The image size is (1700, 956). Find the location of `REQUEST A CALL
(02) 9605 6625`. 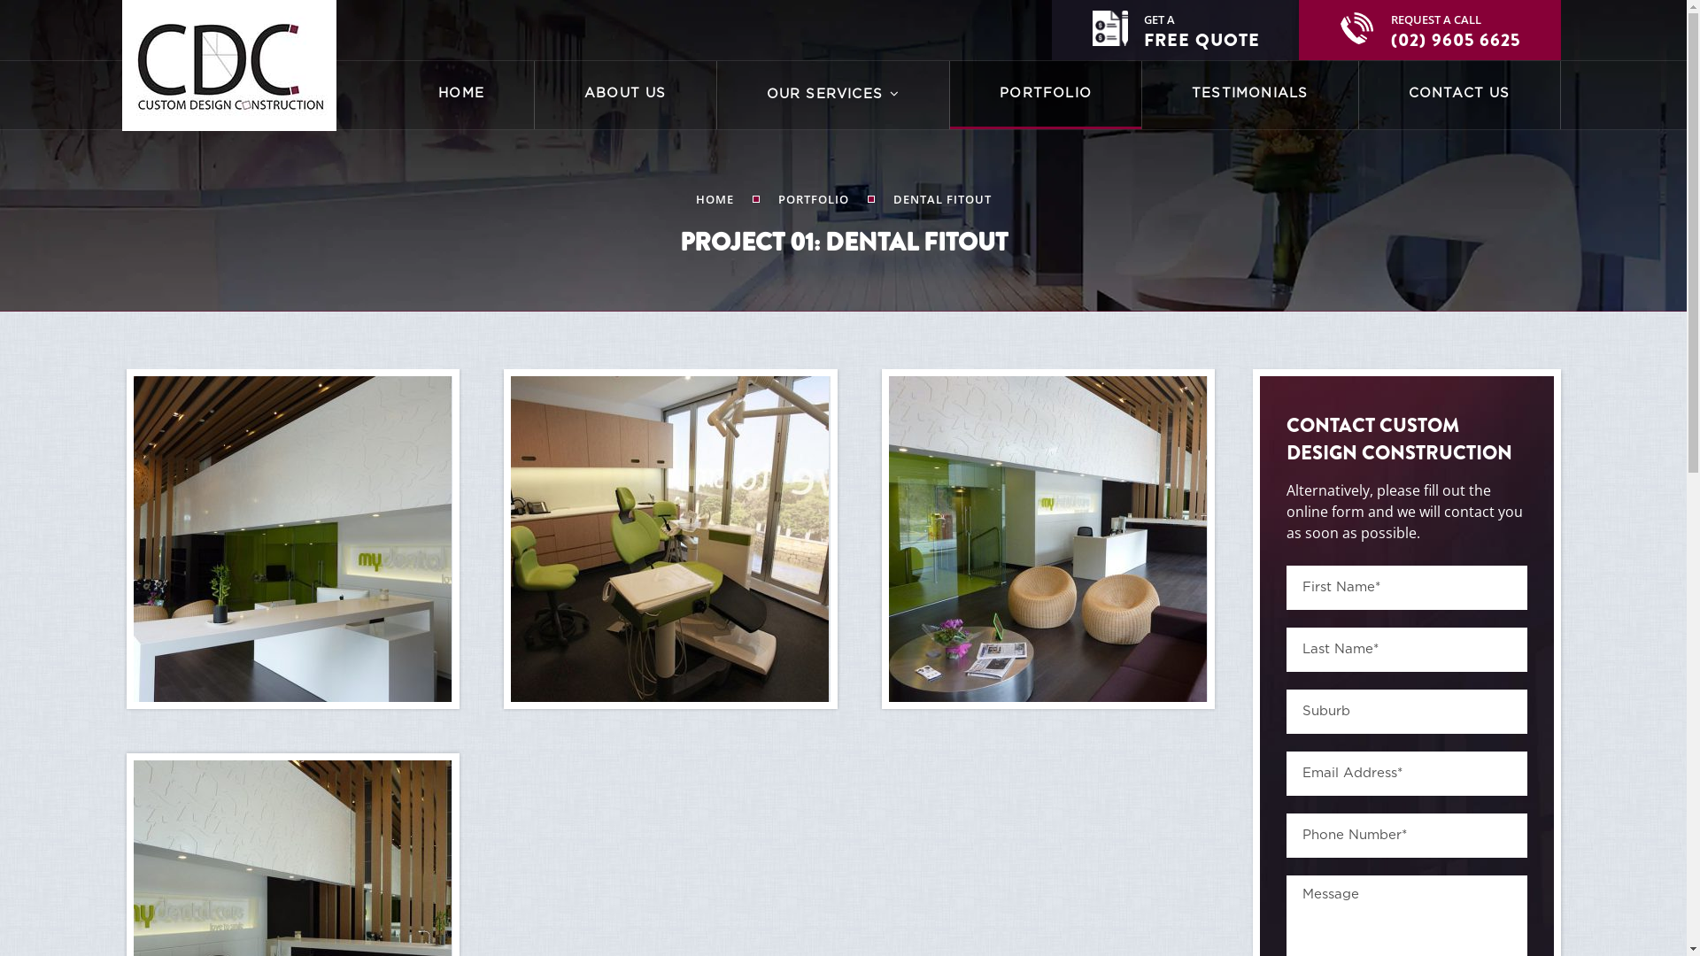

REQUEST A CALL
(02) 9605 6625 is located at coordinates (1429, 30).